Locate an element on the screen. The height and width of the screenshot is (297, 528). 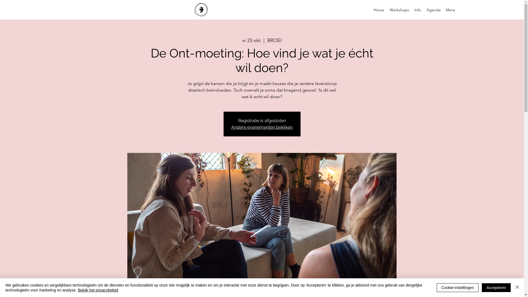
Bekijk het privacybeleid is located at coordinates (98, 290).